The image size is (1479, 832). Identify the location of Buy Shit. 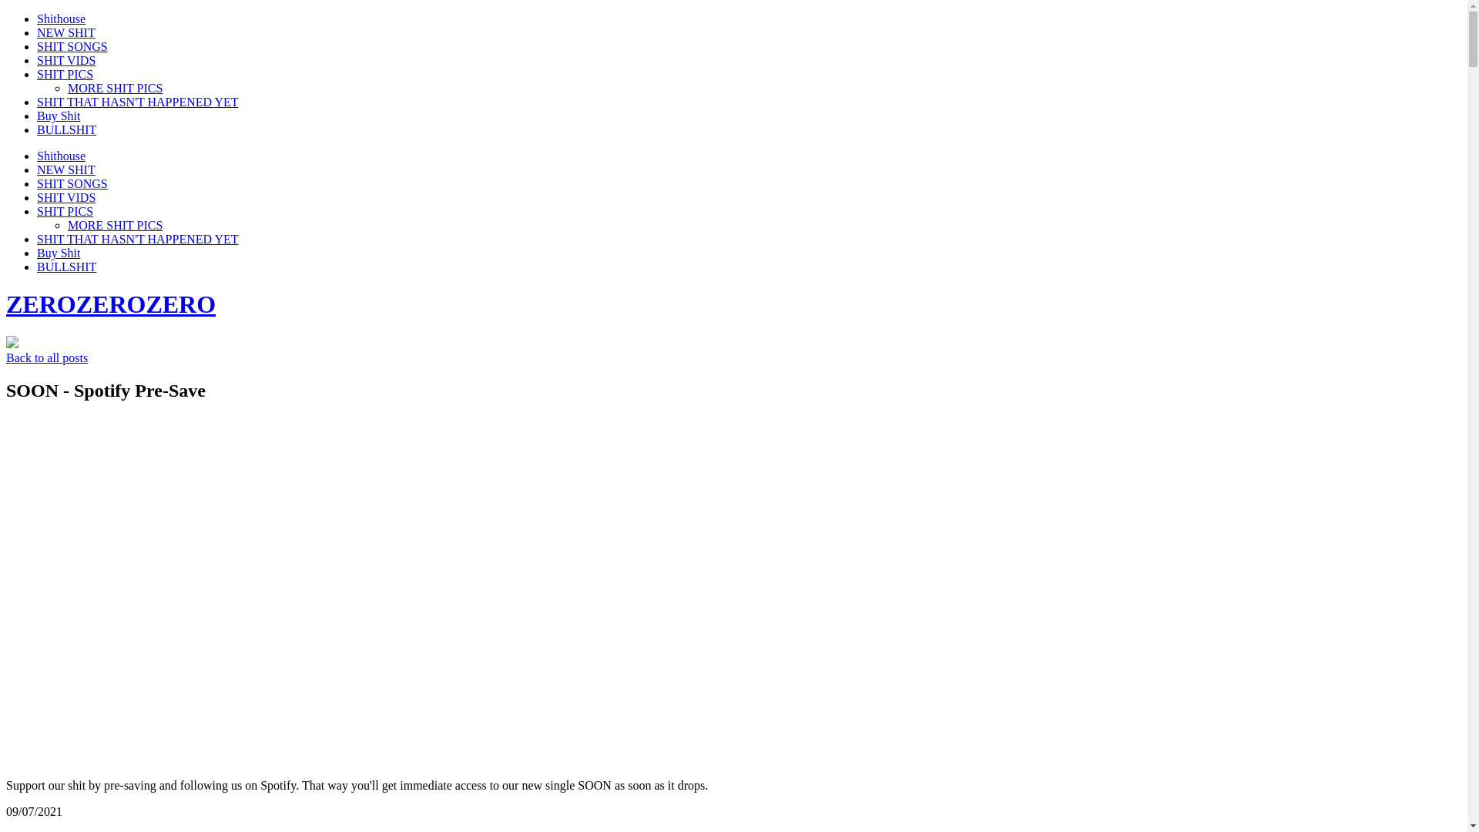
(59, 116).